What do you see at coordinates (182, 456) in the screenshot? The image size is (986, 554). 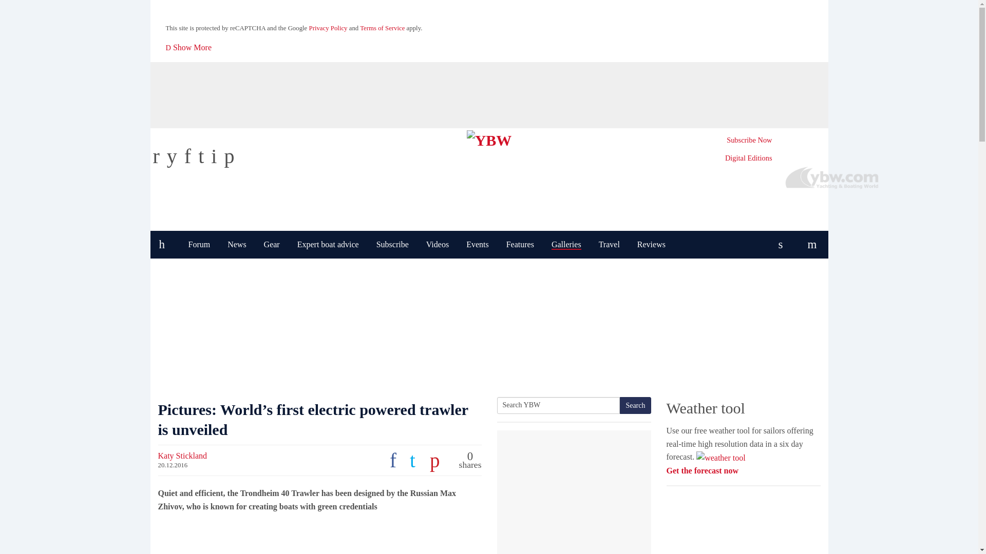 I see `Katy Stickland's Profile` at bounding box center [182, 456].